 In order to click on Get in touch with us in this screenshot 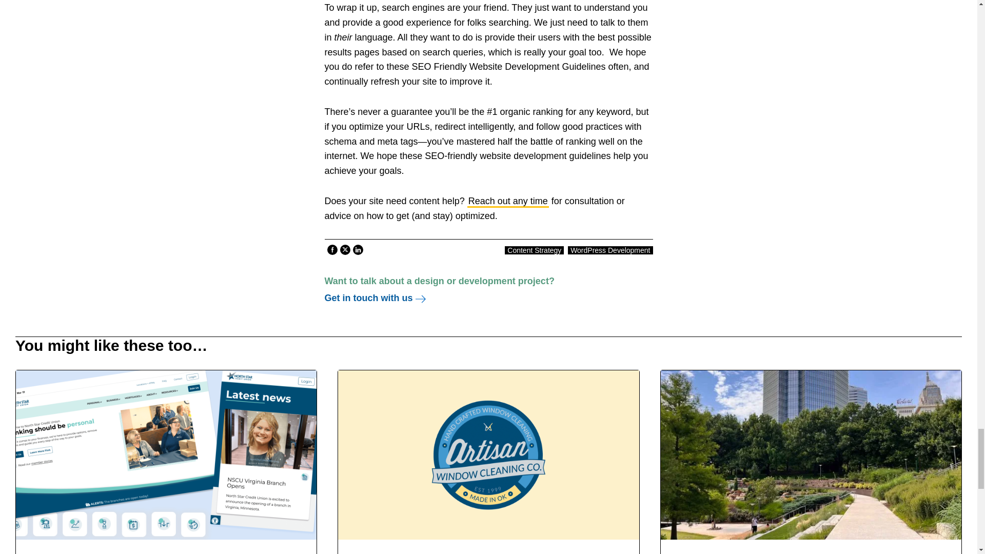, I will do `click(375, 298)`.